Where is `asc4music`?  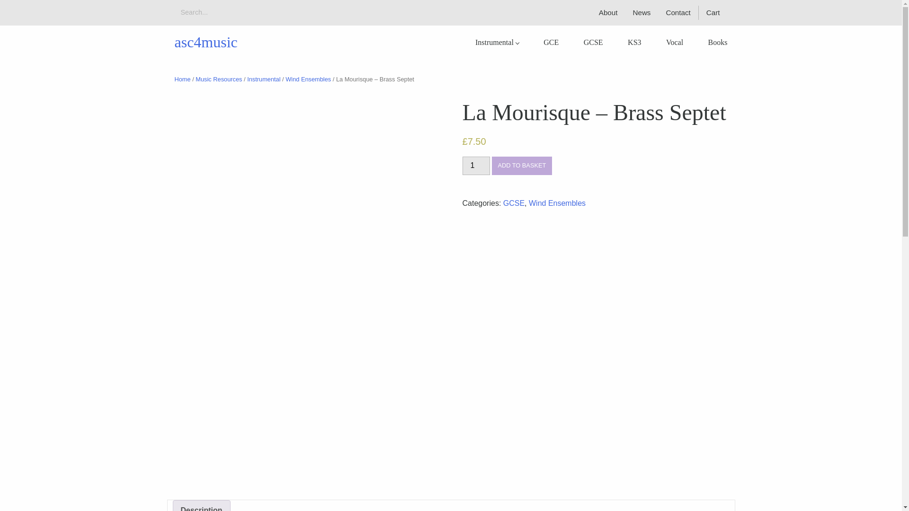 asc4music is located at coordinates (205, 42).